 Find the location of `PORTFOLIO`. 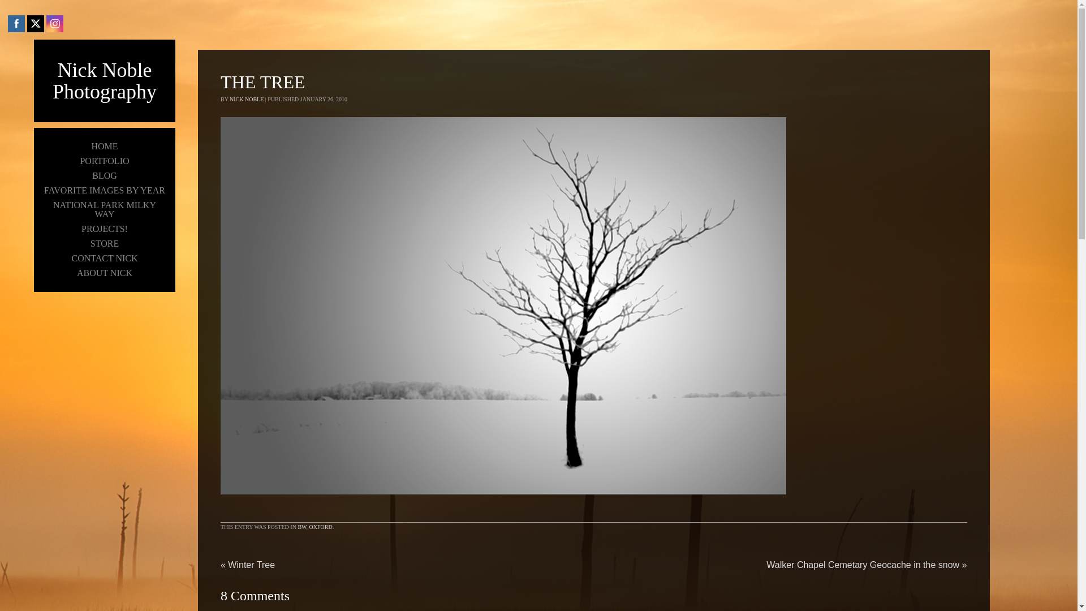

PORTFOLIO is located at coordinates (104, 161).